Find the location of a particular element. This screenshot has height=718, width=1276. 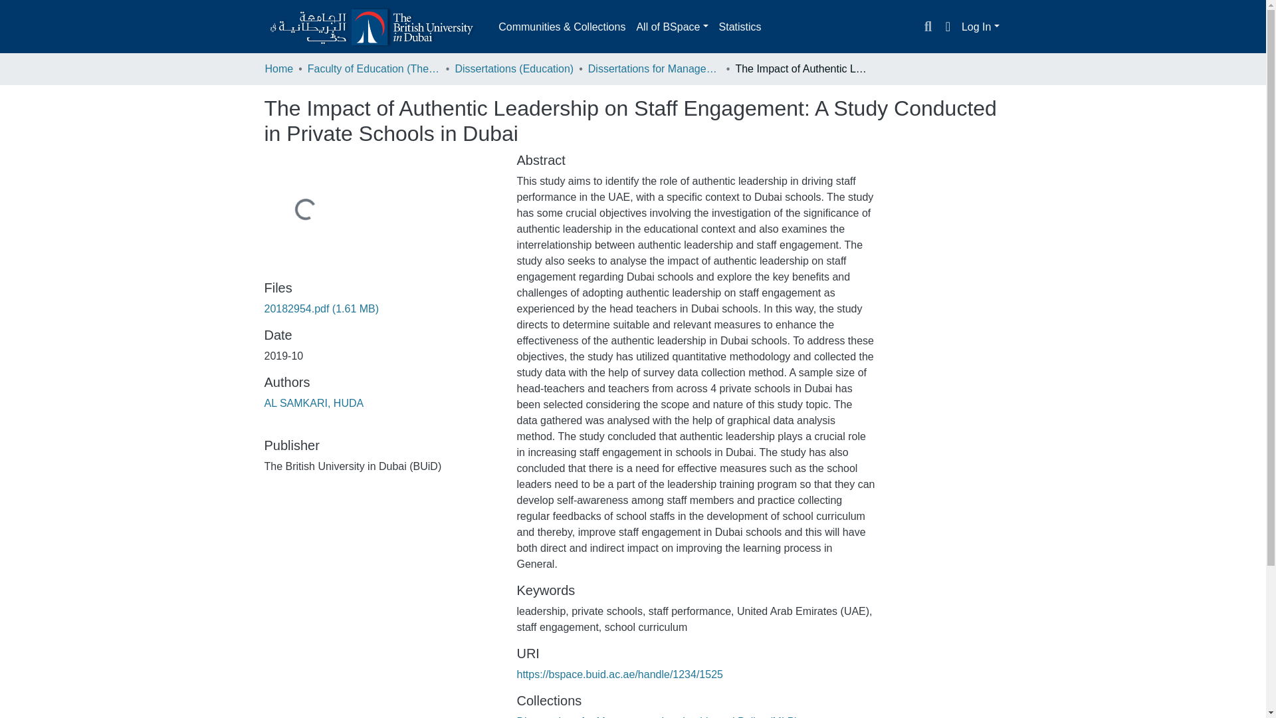

Search is located at coordinates (928, 27).